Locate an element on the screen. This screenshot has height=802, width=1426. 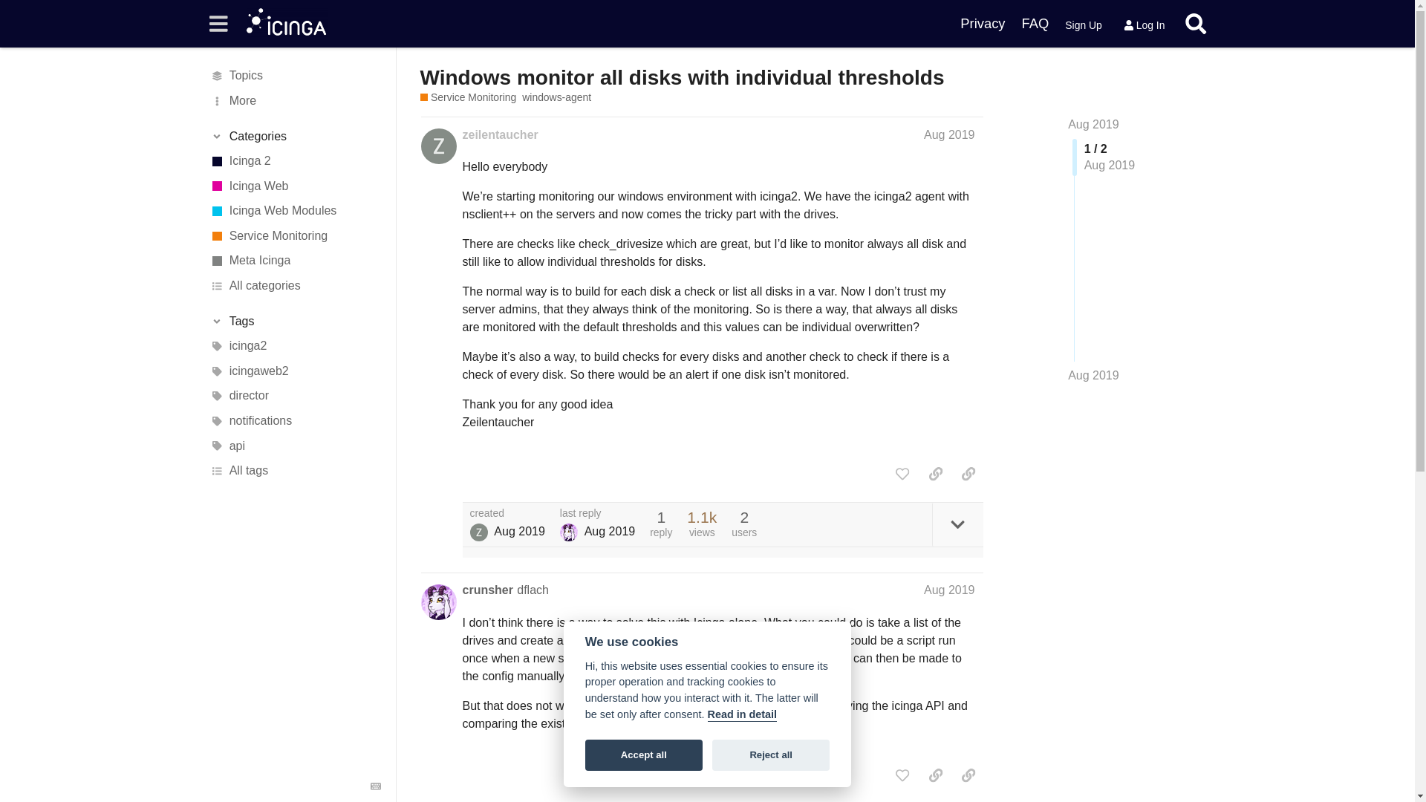
Keyboard Shortcuts is located at coordinates (376, 786).